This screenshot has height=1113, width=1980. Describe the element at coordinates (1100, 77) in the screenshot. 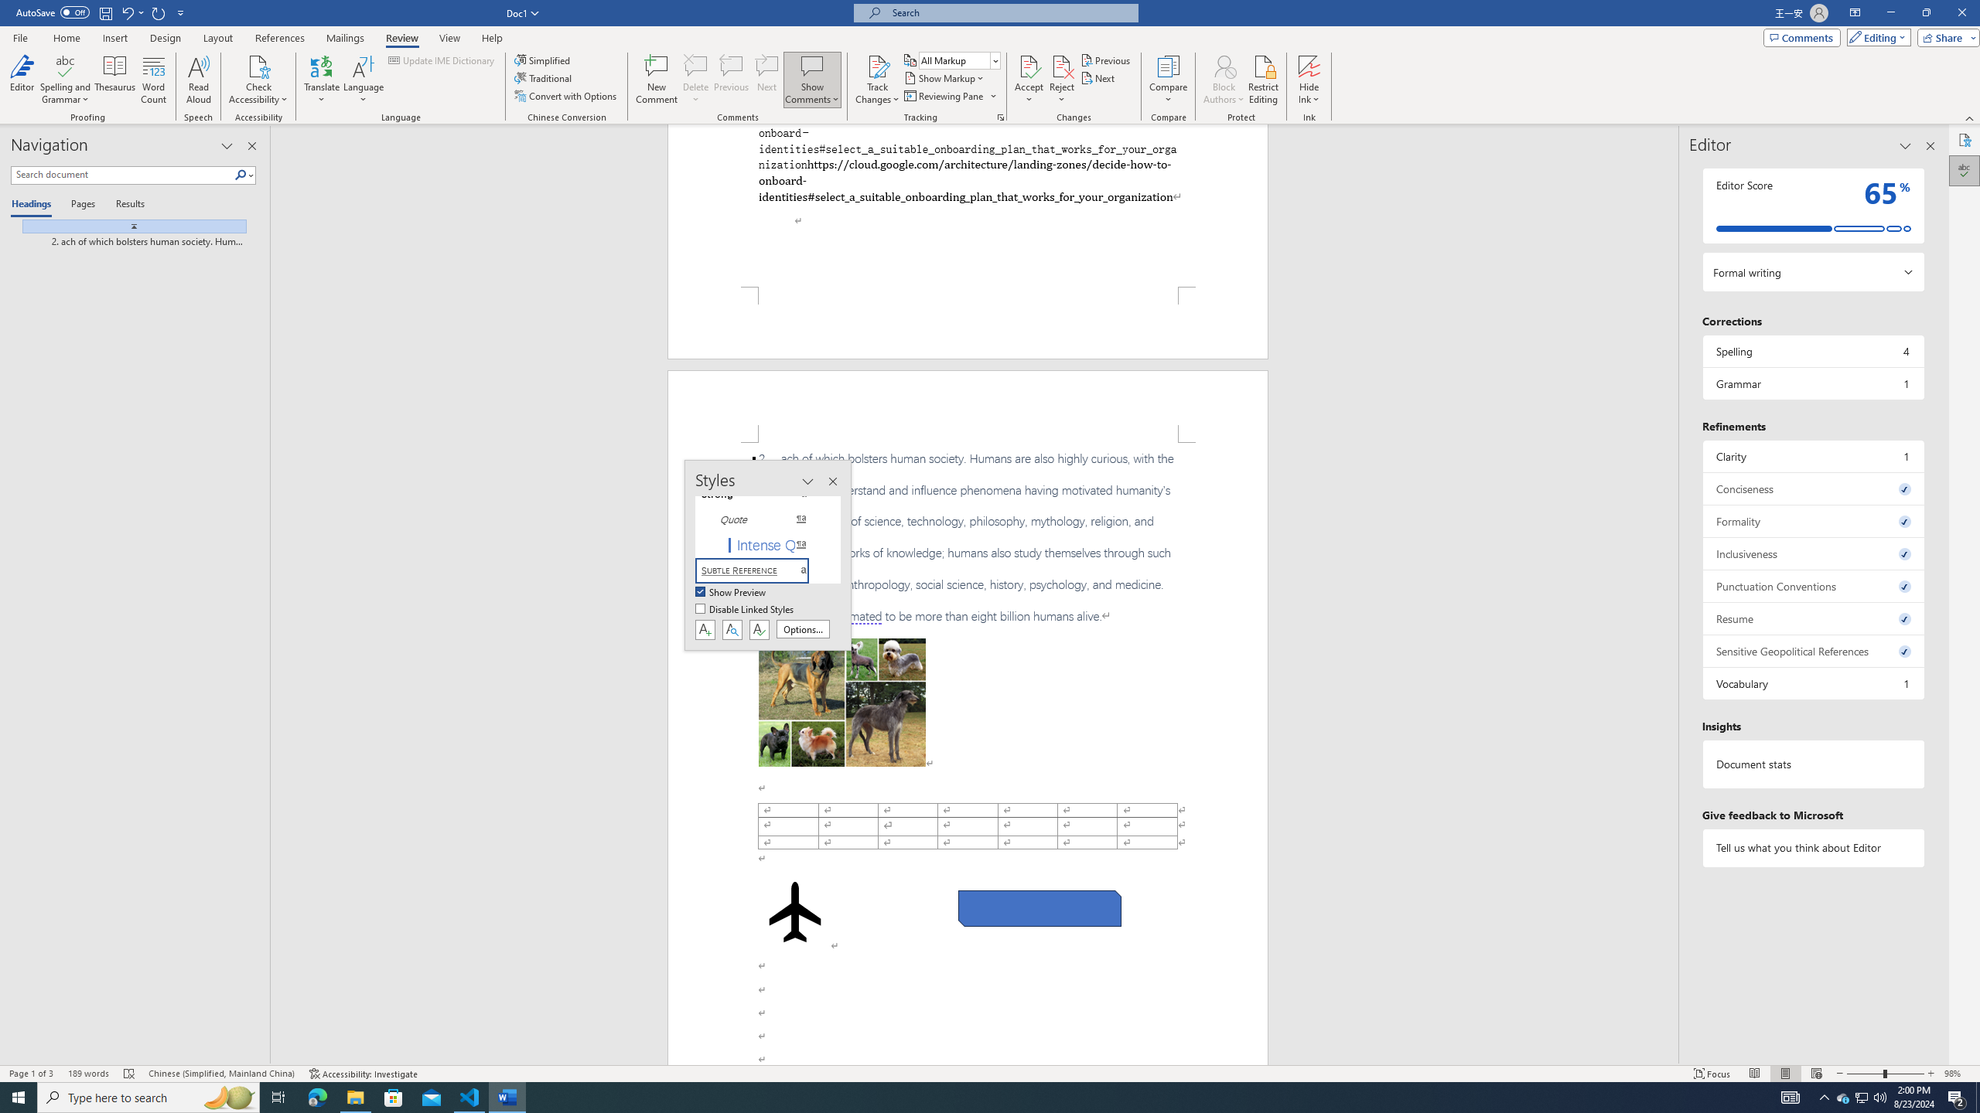

I see `Next` at that location.